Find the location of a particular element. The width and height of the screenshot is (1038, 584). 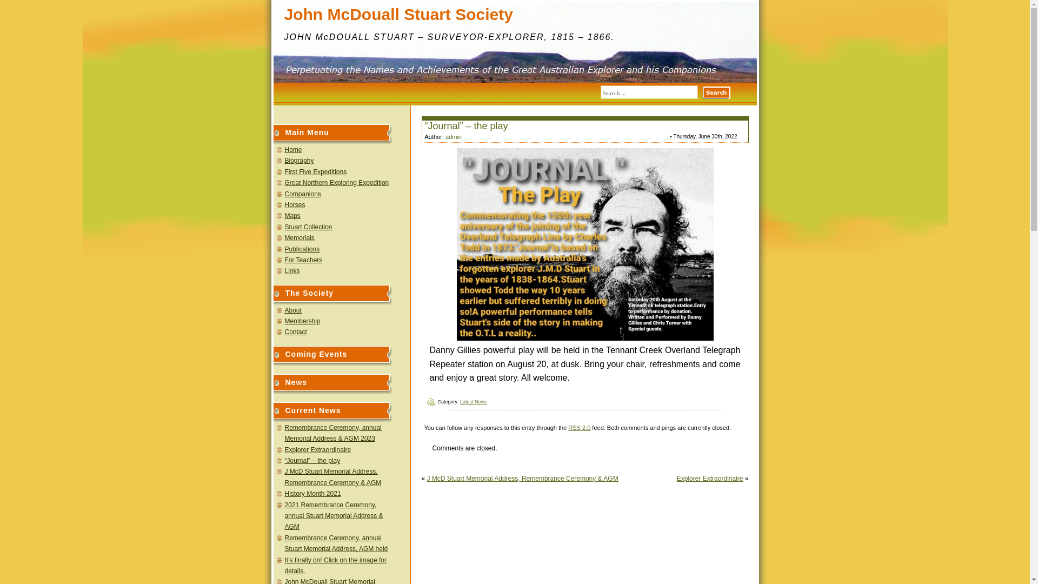

J McD Stuart Memorial Address, Remembrance Ceremony & AGM is located at coordinates (523, 479).